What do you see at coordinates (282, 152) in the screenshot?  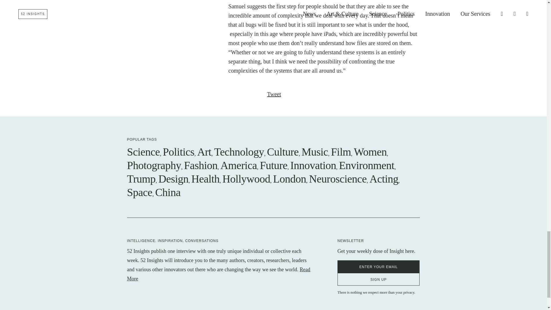 I see `Culture` at bounding box center [282, 152].